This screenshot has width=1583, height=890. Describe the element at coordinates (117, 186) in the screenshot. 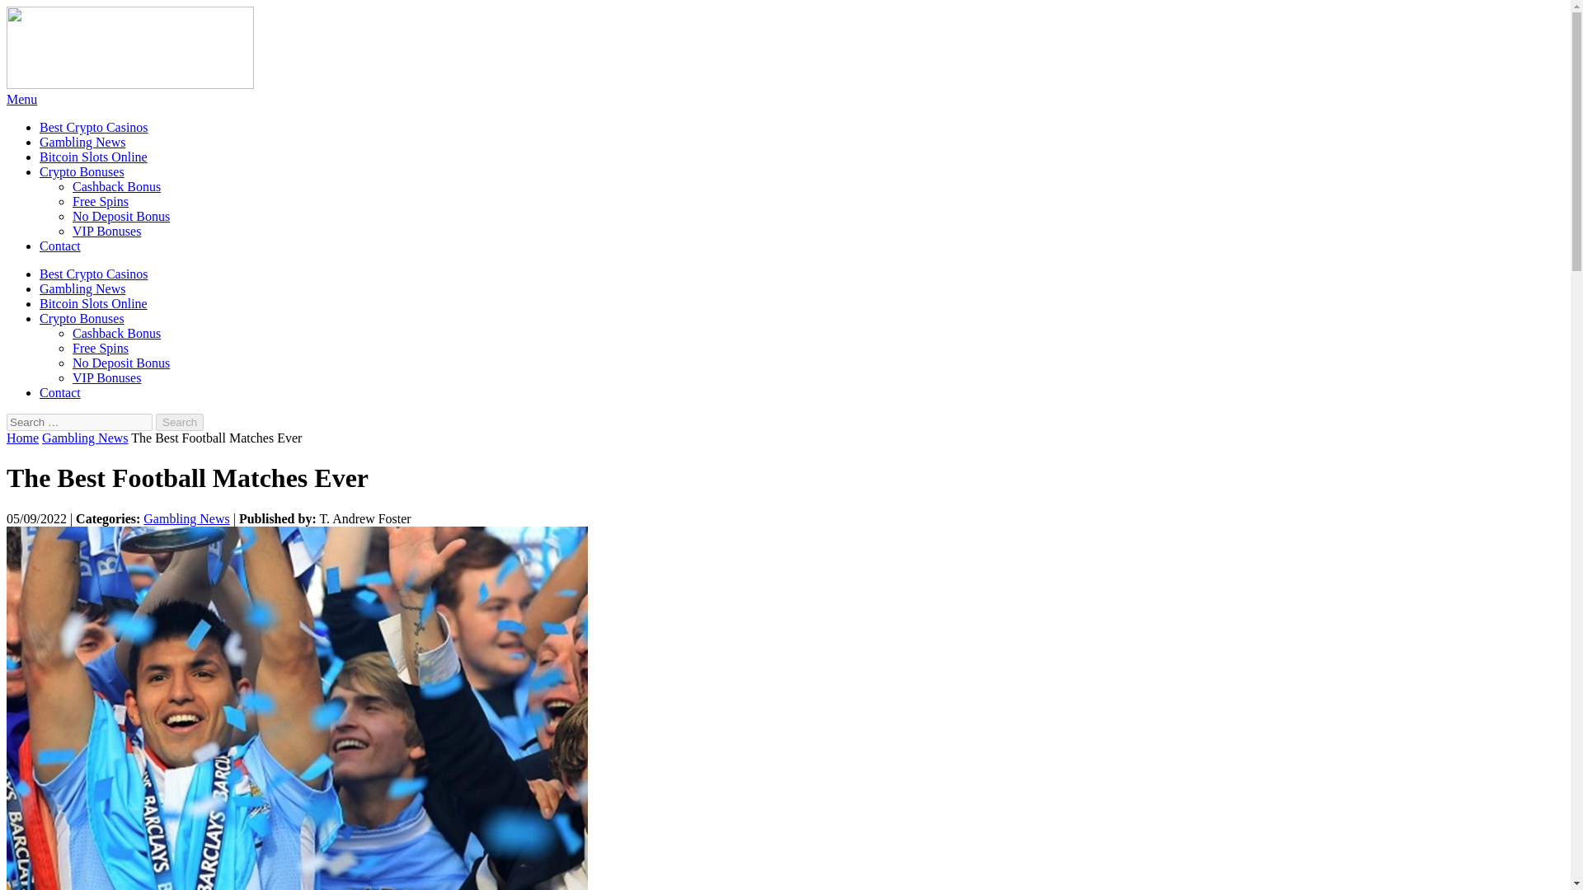

I see `Cashback Bonus` at that location.